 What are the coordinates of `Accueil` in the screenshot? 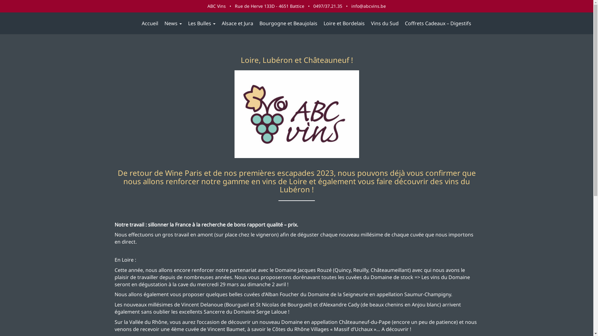 It's located at (149, 23).